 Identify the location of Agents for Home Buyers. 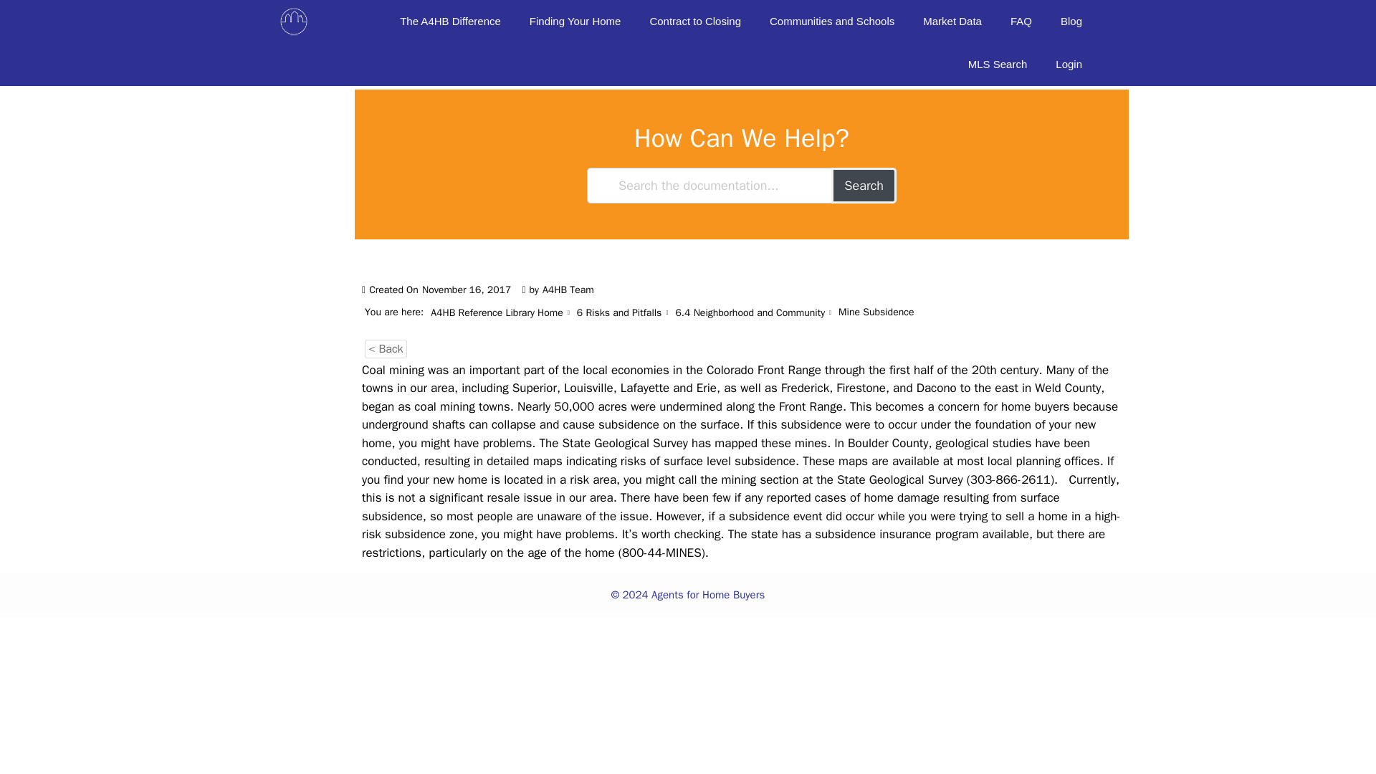
(294, 21).